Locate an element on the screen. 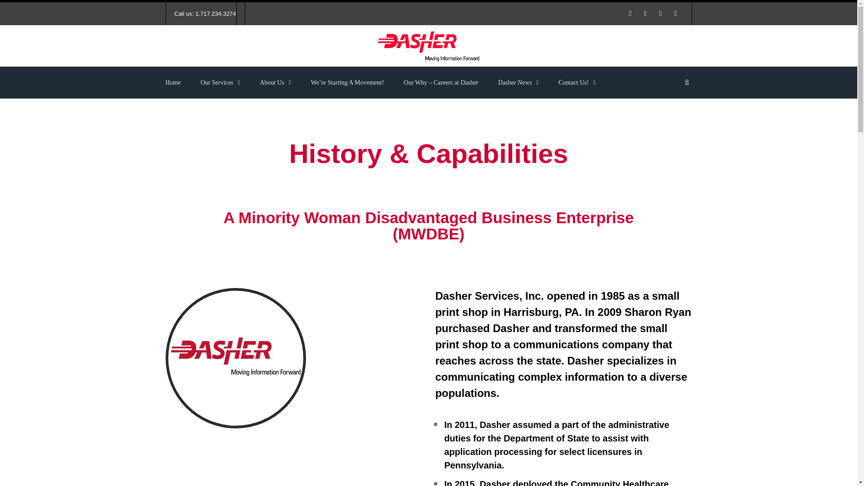  Home is located at coordinates (178, 83).